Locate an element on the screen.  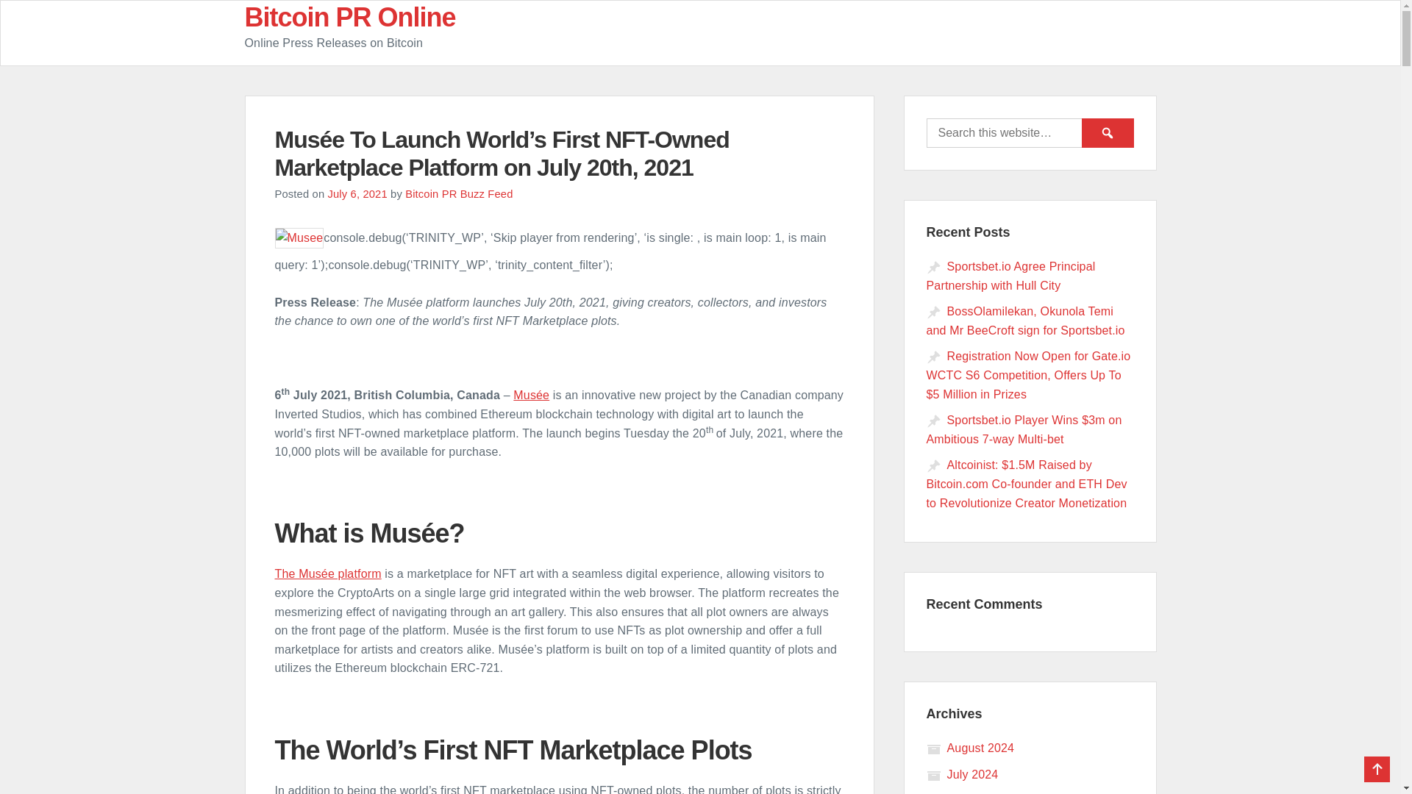
Sportsbet.io Agree Principal Partnership with Hull City is located at coordinates (1010, 276).